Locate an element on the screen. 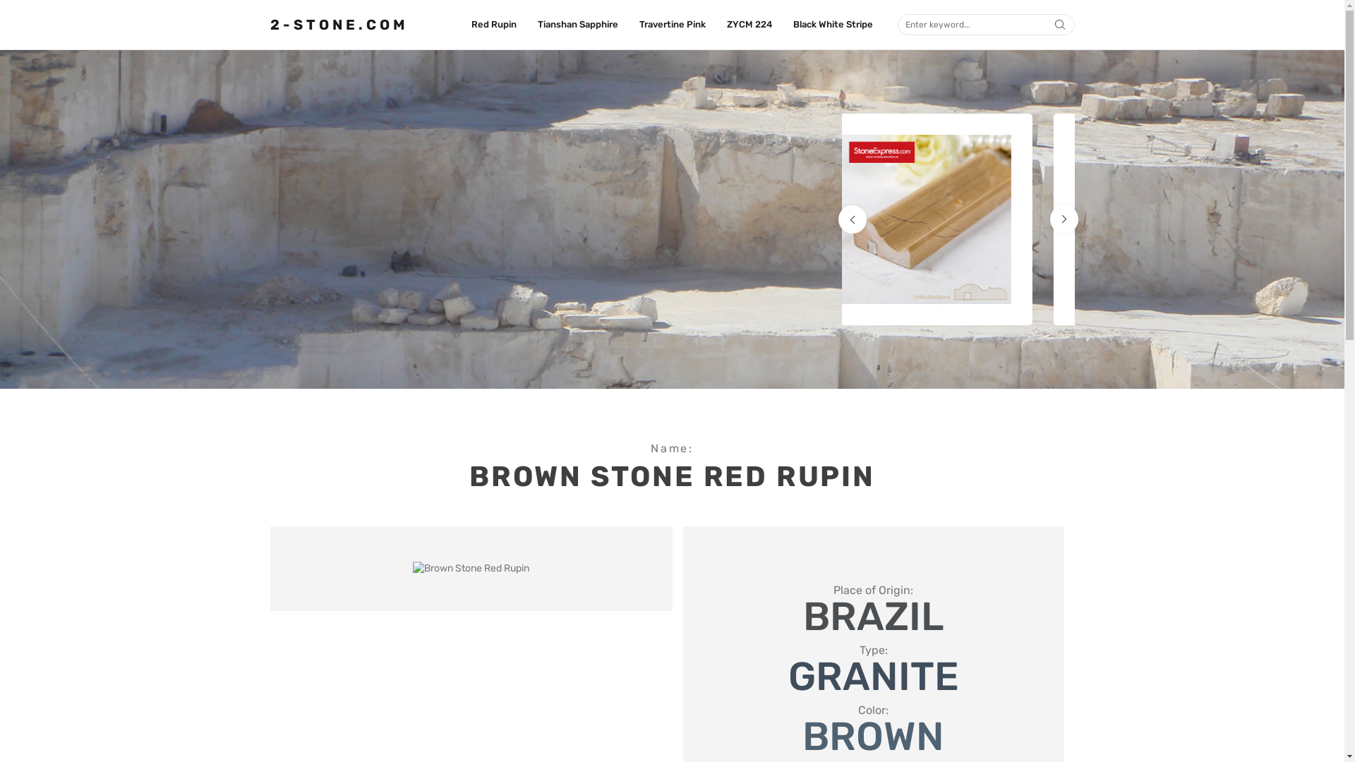  BRAZIL is located at coordinates (874, 617).